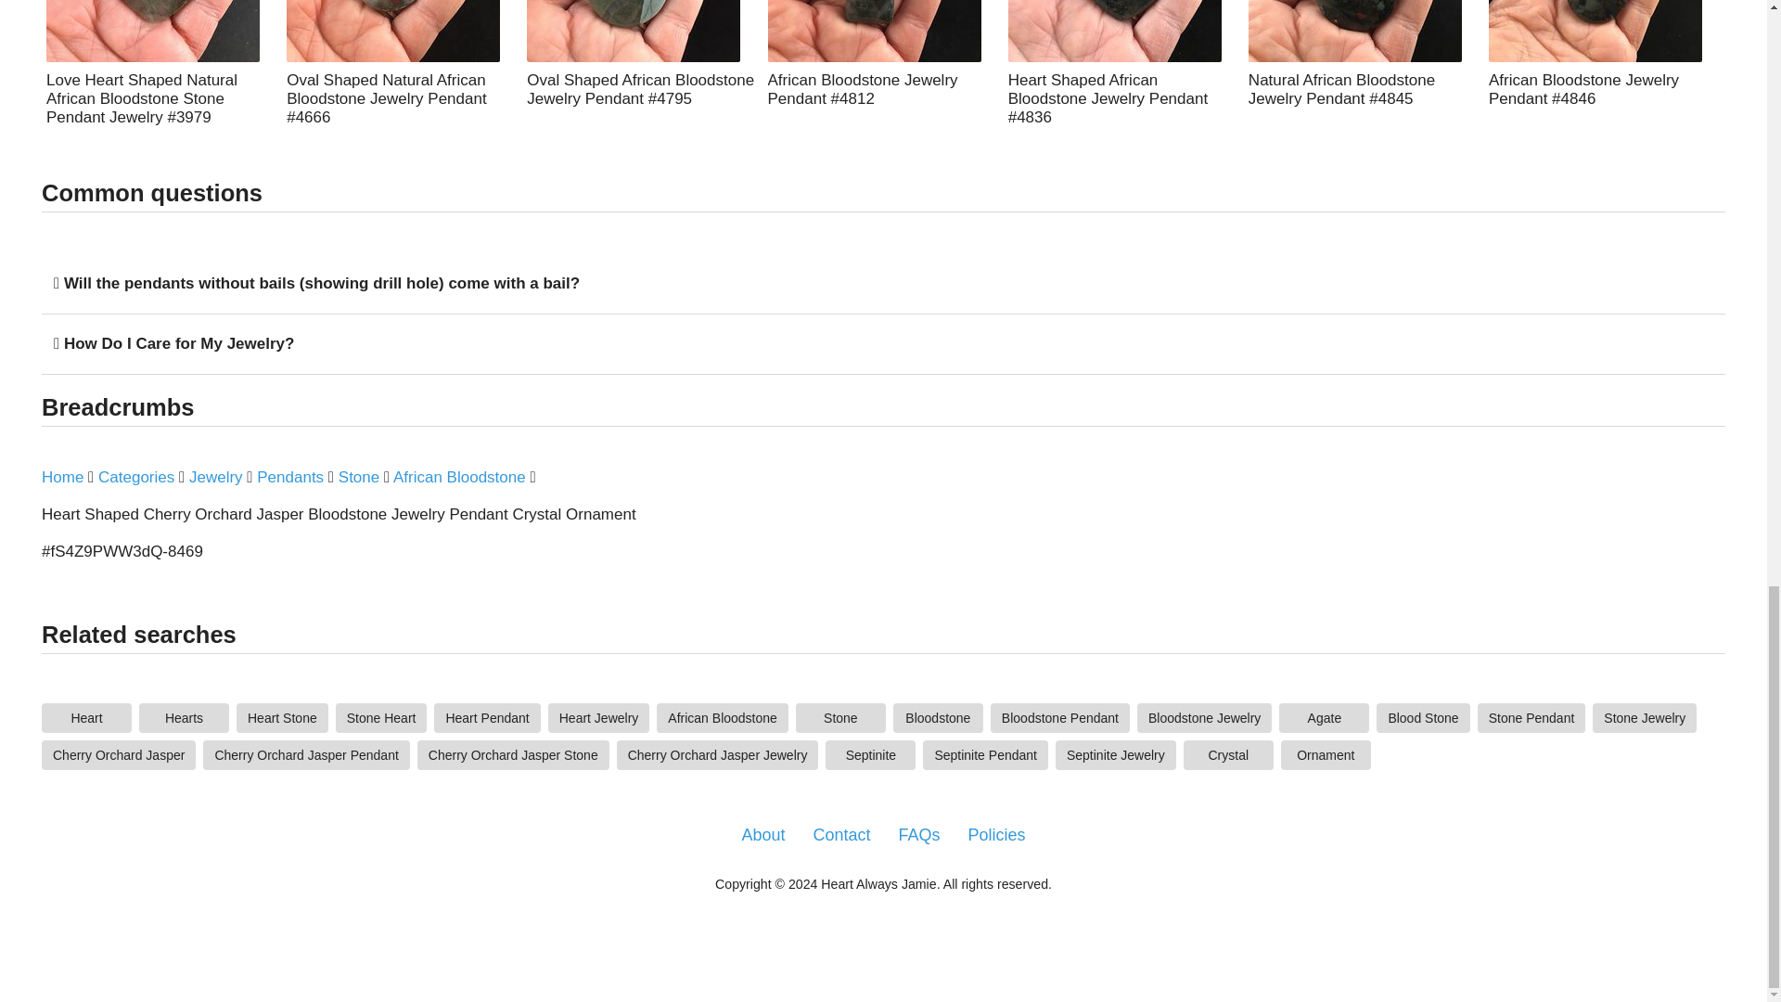  What do you see at coordinates (86, 718) in the screenshot?
I see `Heart` at bounding box center [86, 718].